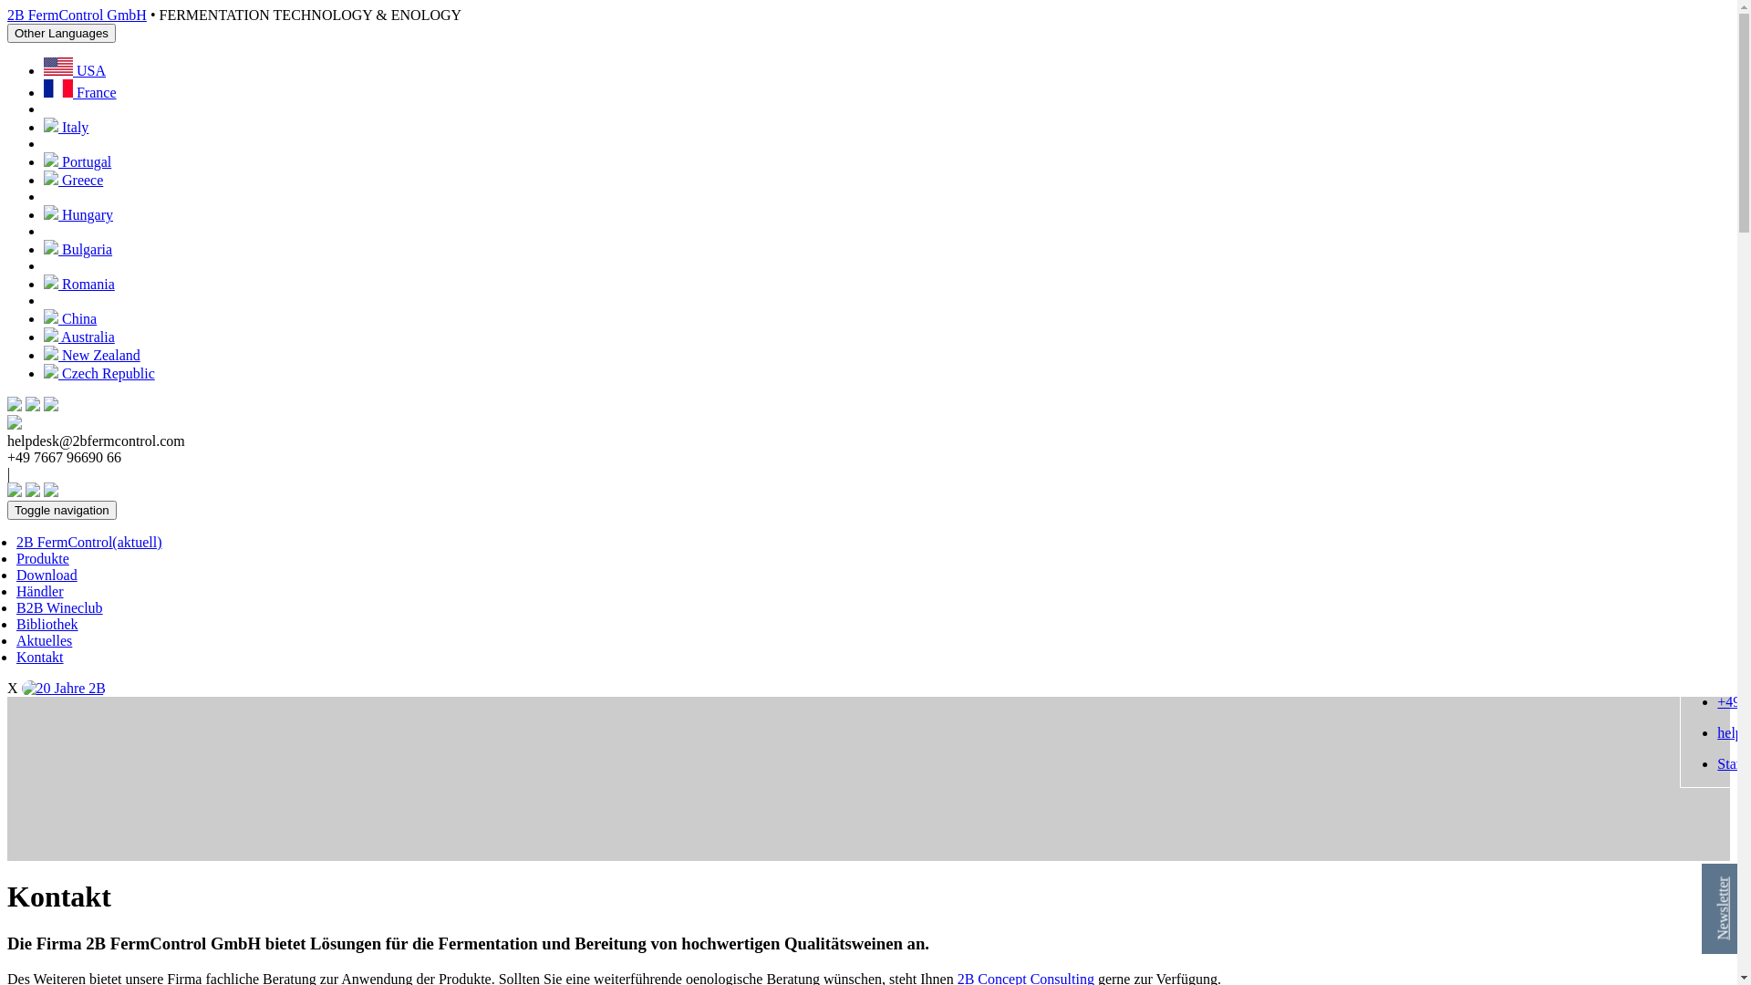  What do you see at coordinates (77, 15) in the screenshot?
I see `2B FermControl GmbH` at bounding box center [77, 15].